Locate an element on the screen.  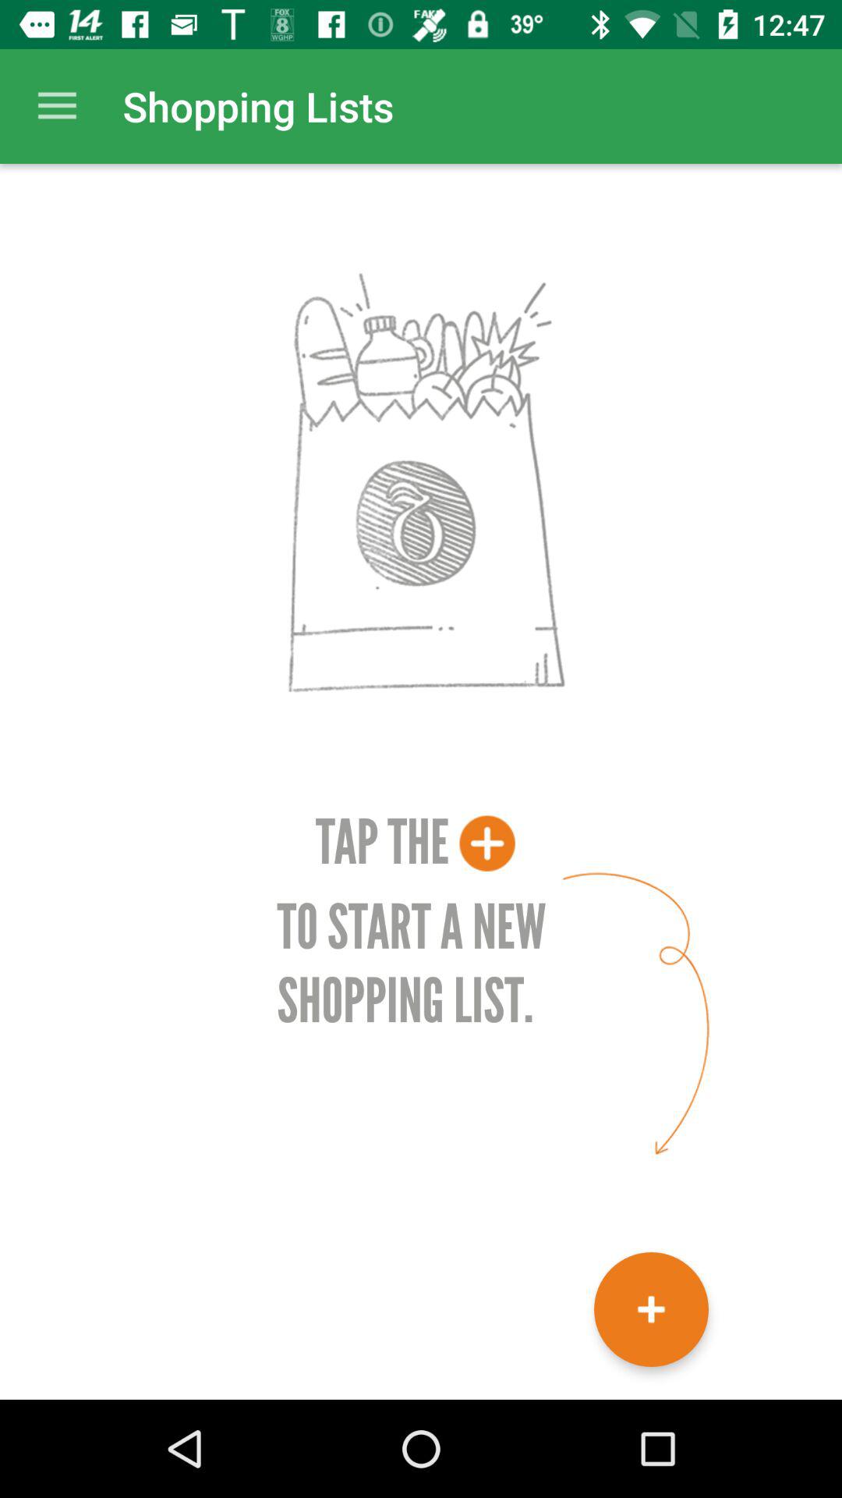
start a new shopping list is located at coordinates (652, 1309).